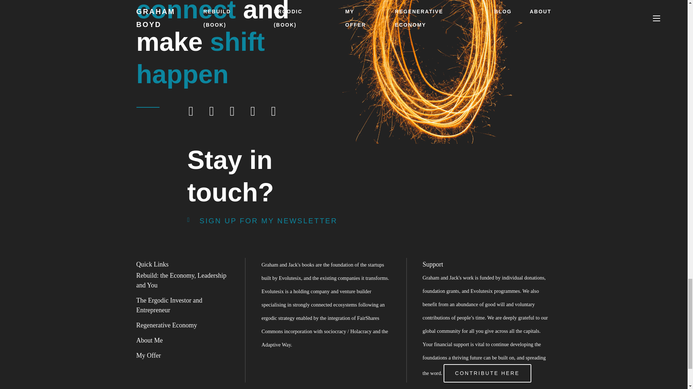 The height and width of the screenshot is (389, 693). I want to click on CONTRIBUTE HERE, so click(487, 373).